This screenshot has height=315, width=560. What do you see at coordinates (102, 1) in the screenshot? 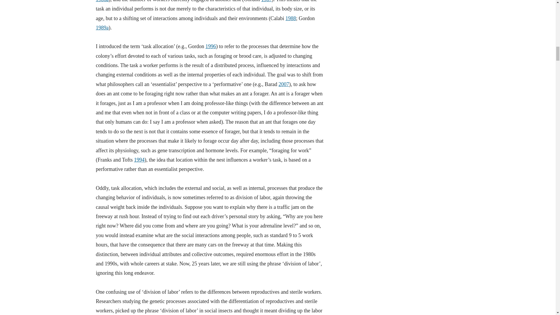
I see `1986a` at bounding box center [102, 1].